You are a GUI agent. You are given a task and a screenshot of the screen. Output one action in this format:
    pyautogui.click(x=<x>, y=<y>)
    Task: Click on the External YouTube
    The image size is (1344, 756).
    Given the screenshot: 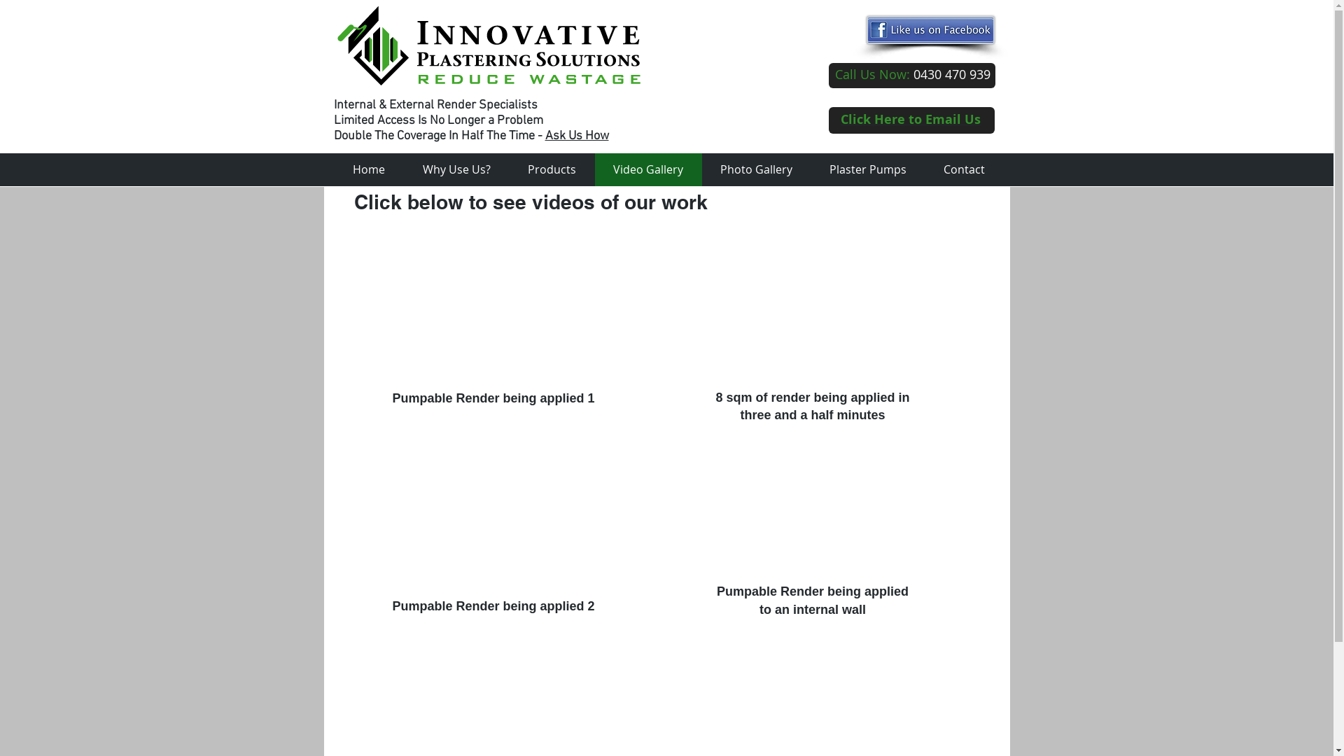 What is the action you would take?
    pyautogui.click(x=812, y=311)
    